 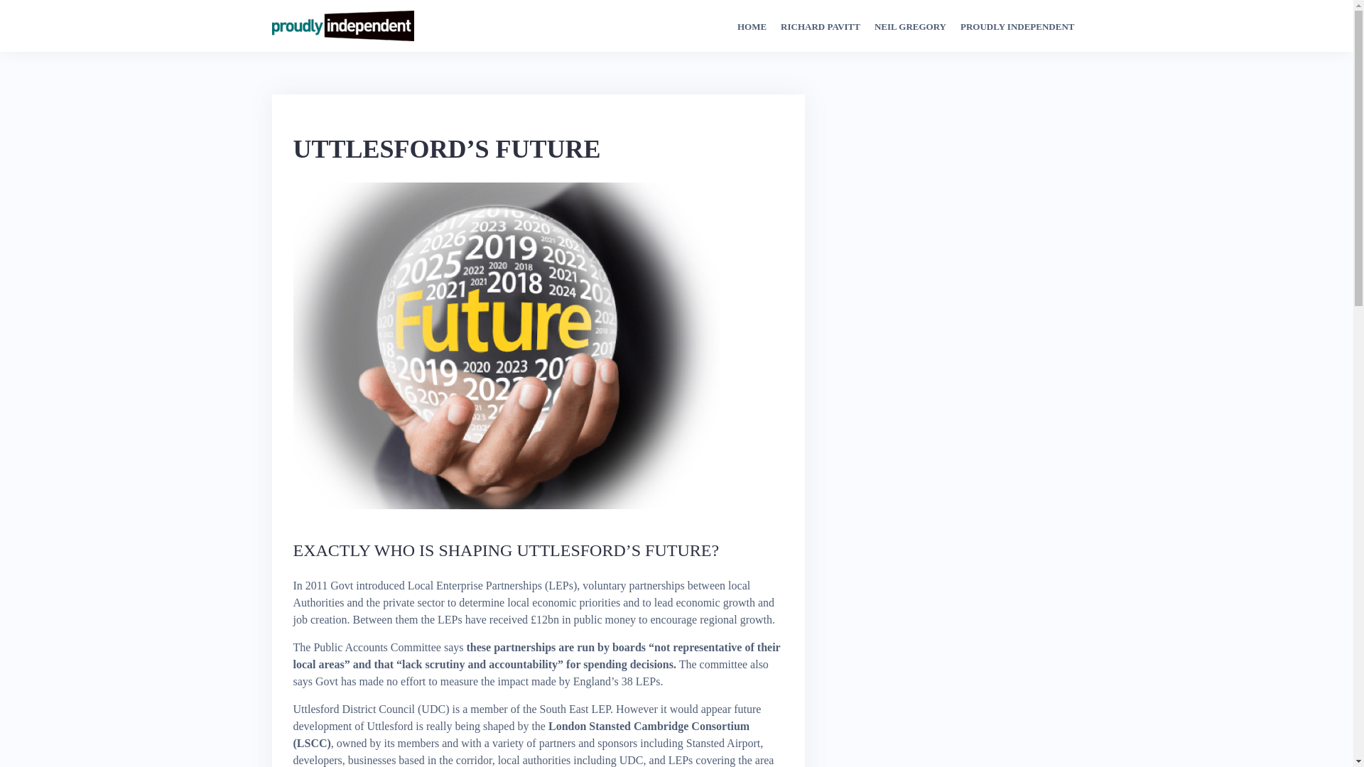 I want to click on PROUDLY INDEPENDENT, so click(x=1017, y=27).